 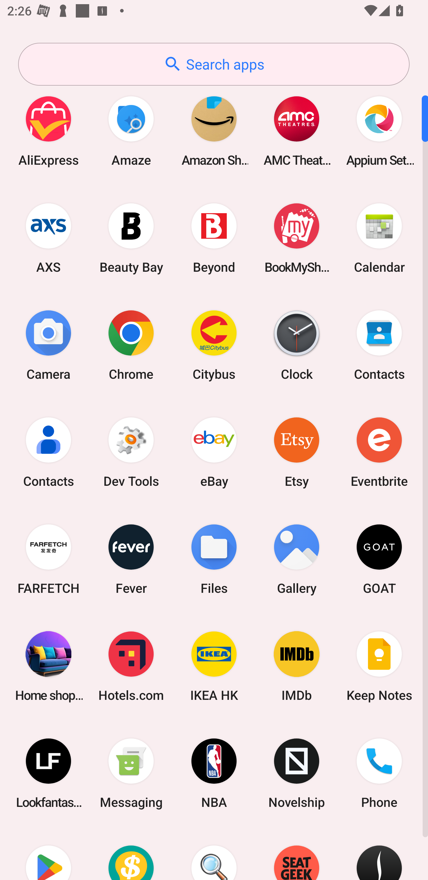 What do you see at coordinates (48, 238) in the screenshot?
I see `AXS` at bounding box center [48, 238].